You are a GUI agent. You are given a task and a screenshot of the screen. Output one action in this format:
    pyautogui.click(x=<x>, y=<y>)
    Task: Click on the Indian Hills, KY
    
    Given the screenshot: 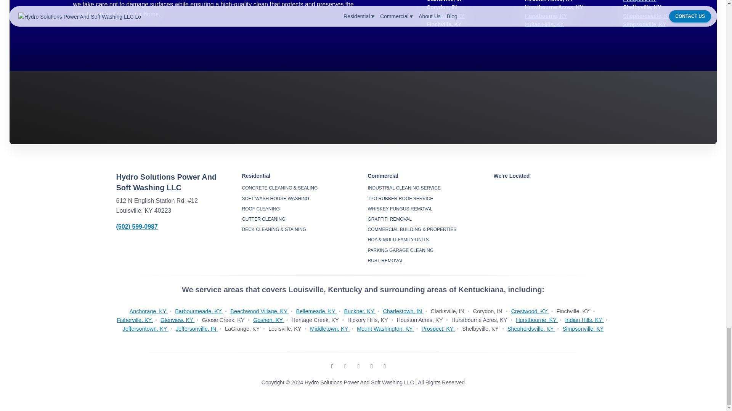 What is the action you would take?
    pyautogui.click(x=544, y=24)
    